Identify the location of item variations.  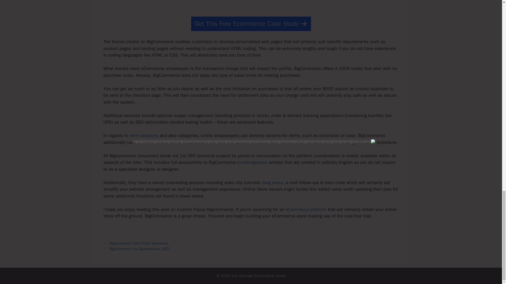
(144, 135).